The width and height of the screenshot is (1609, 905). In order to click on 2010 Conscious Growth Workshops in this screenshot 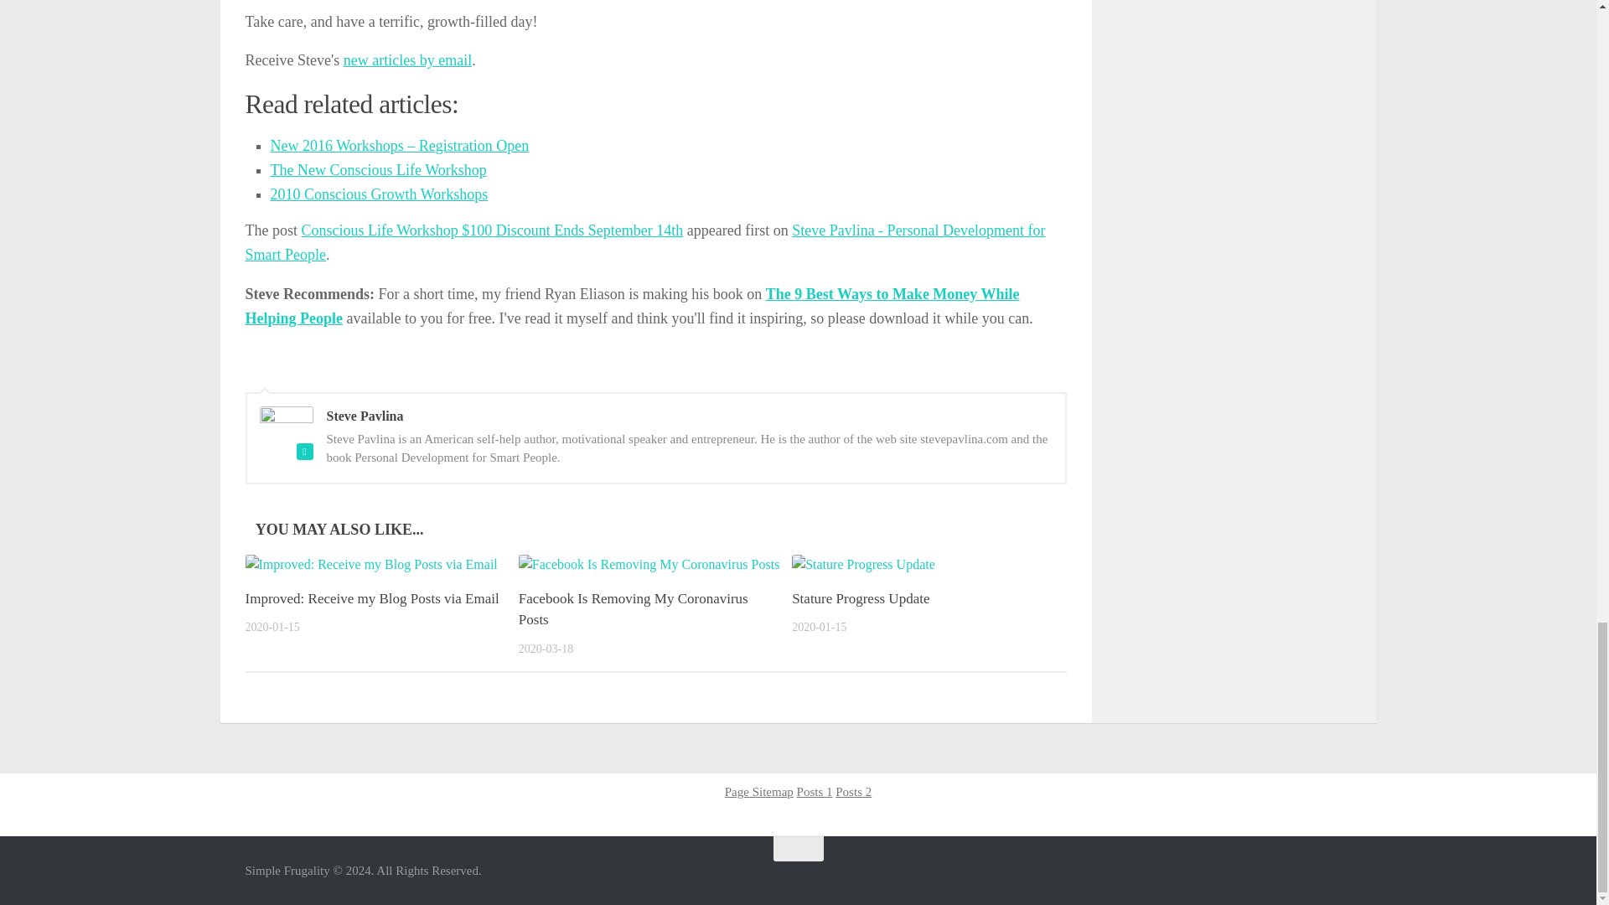, I will do `click(379, 194)`.